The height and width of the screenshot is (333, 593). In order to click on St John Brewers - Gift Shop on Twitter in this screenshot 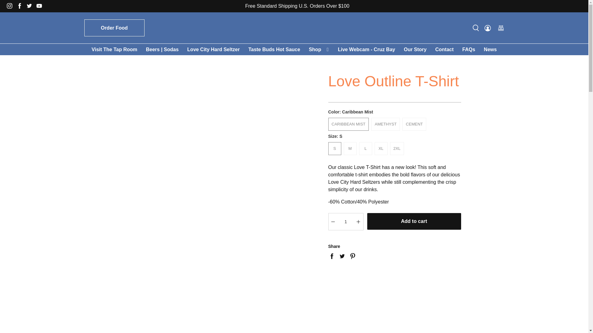, I will do `click(31, 7)`.